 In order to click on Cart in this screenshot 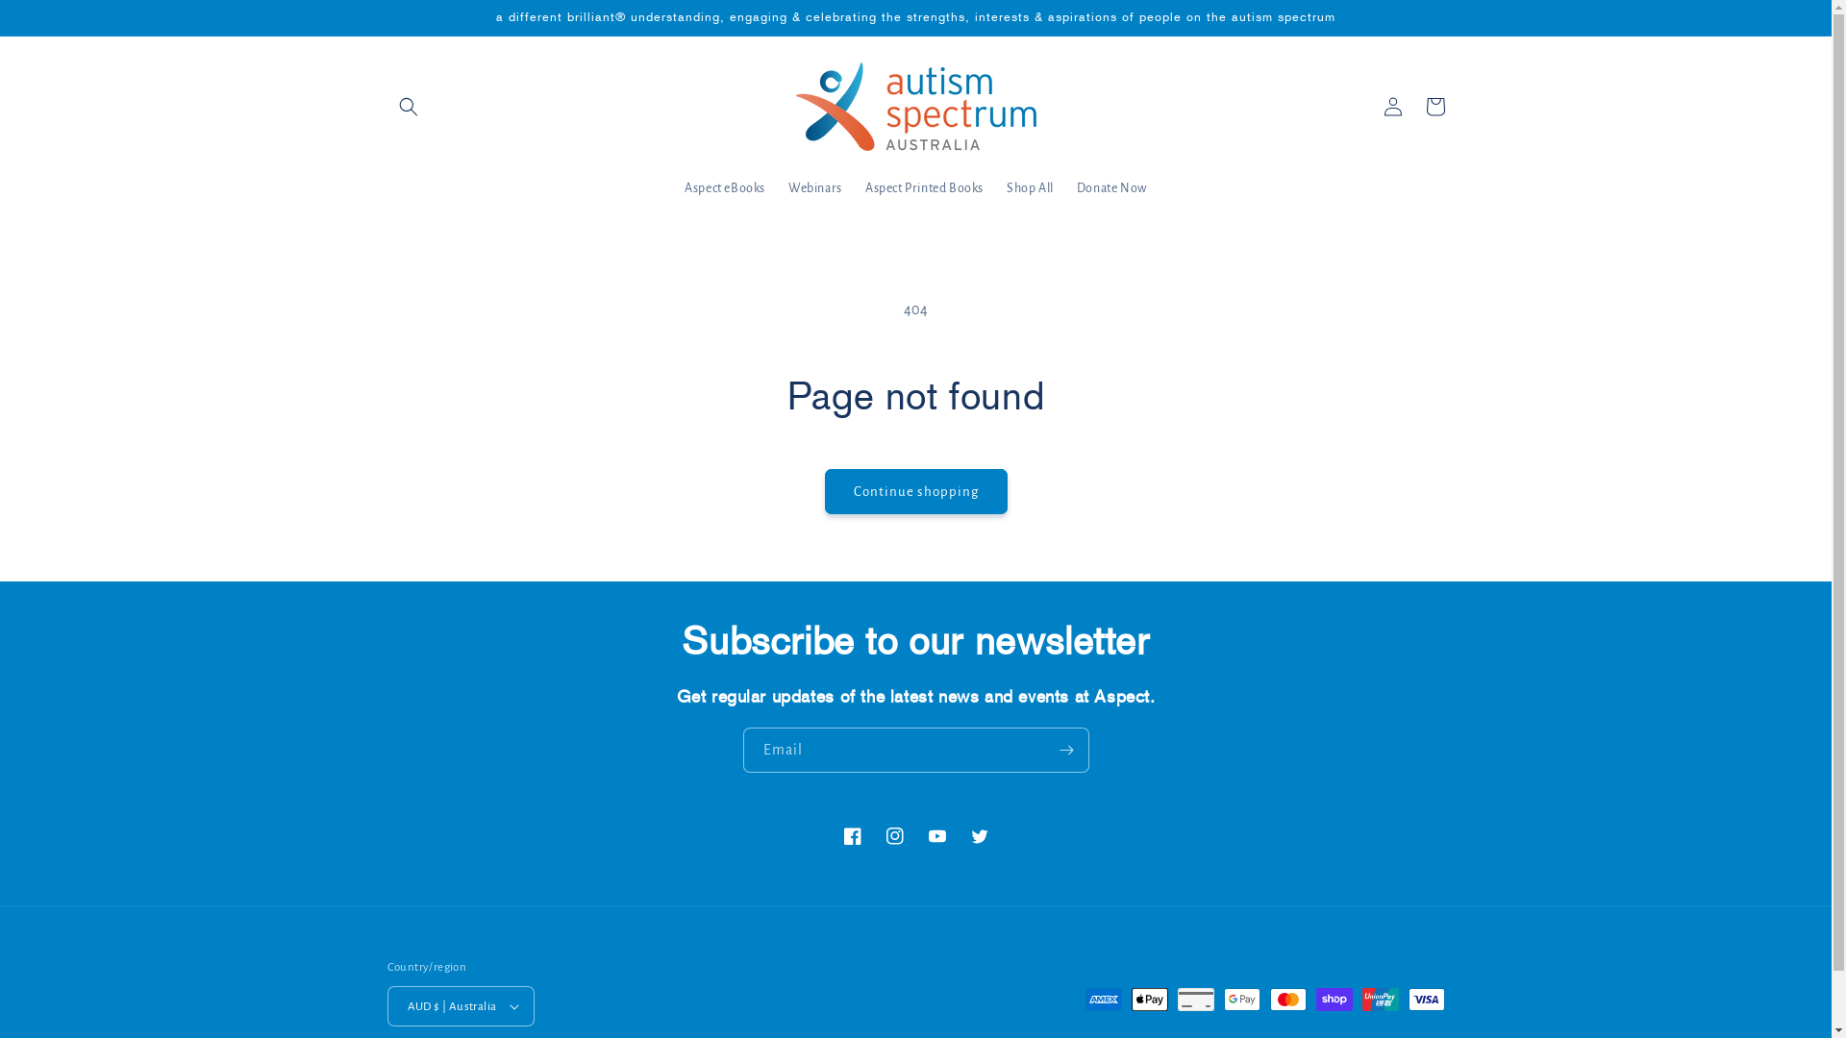, I will do `click(1434, 107)`.